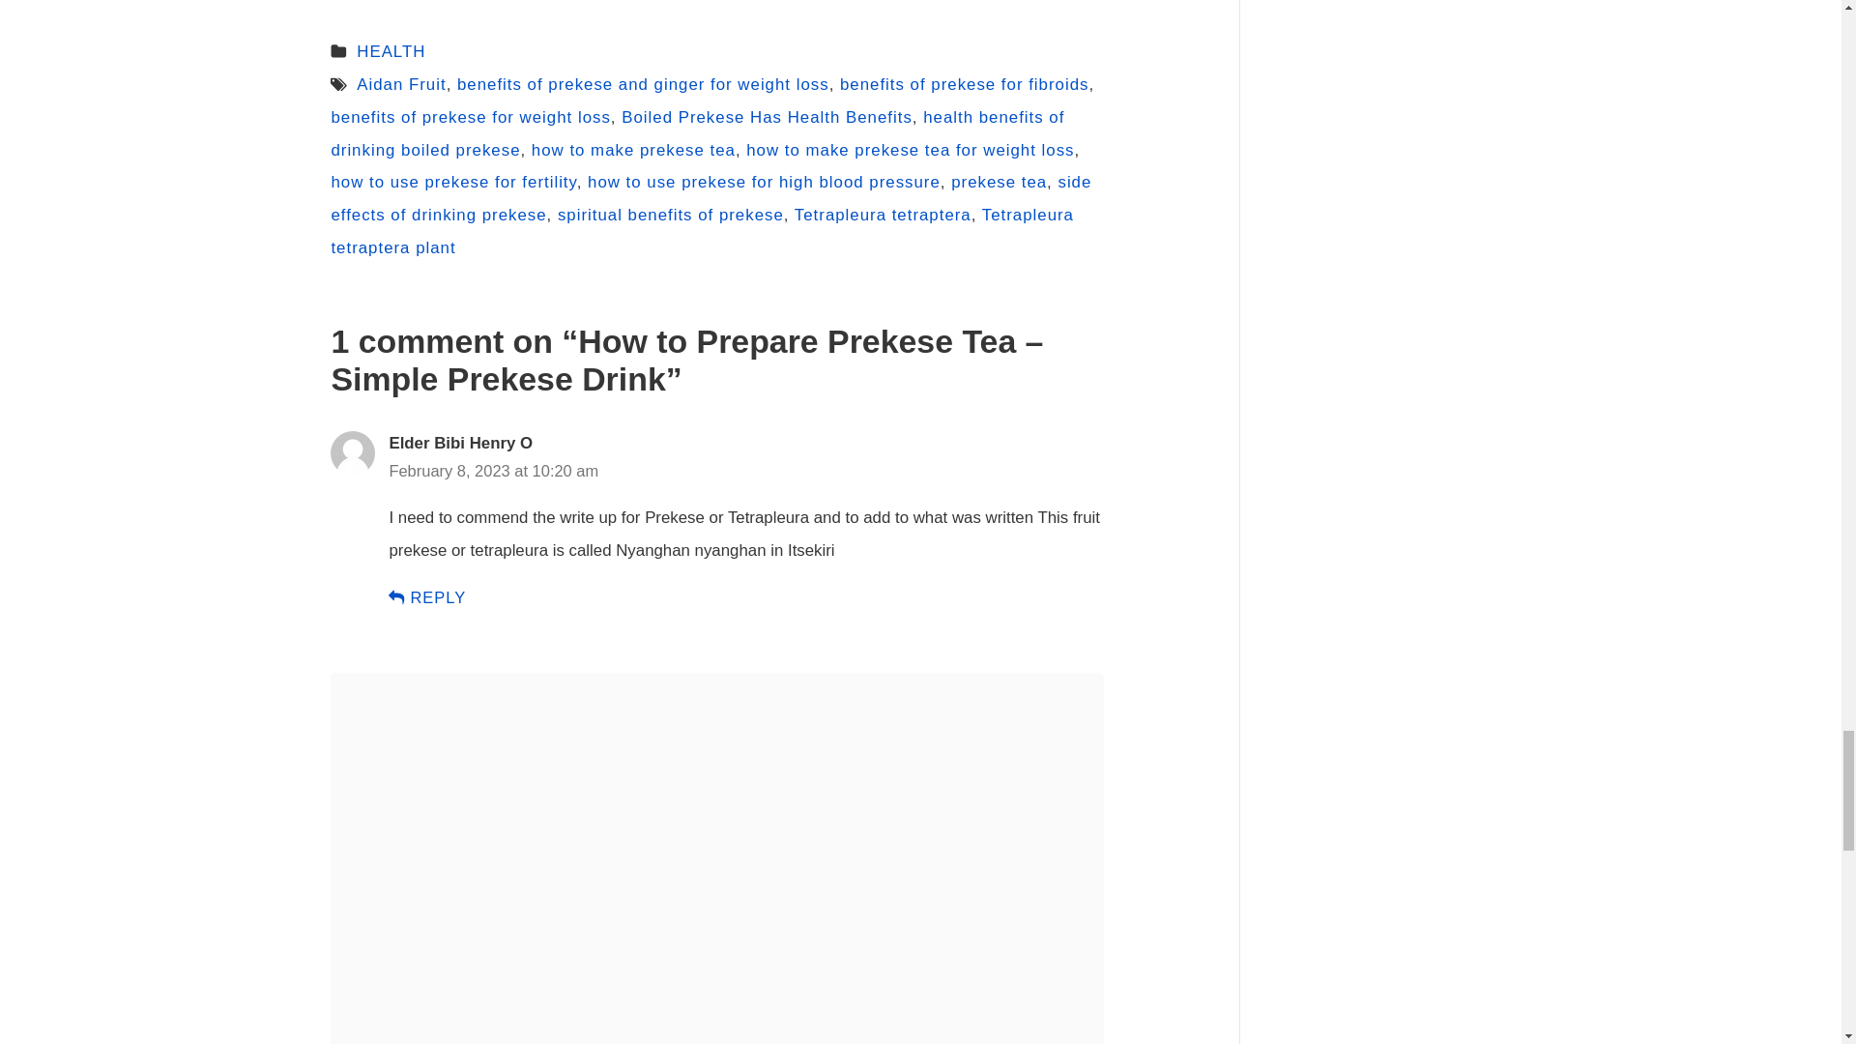 This screenshot has height=1044, width=1856. I want to click on Tetrapleura tetraptera plant, so click(702, 230).